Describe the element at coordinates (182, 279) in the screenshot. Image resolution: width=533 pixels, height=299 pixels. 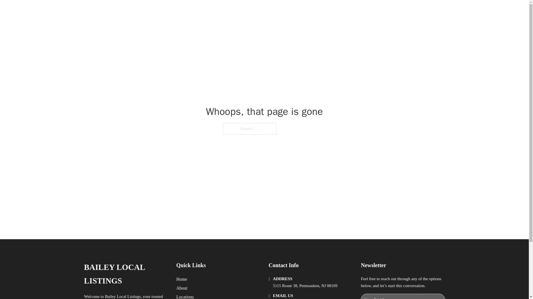
I see `Home` at that location.